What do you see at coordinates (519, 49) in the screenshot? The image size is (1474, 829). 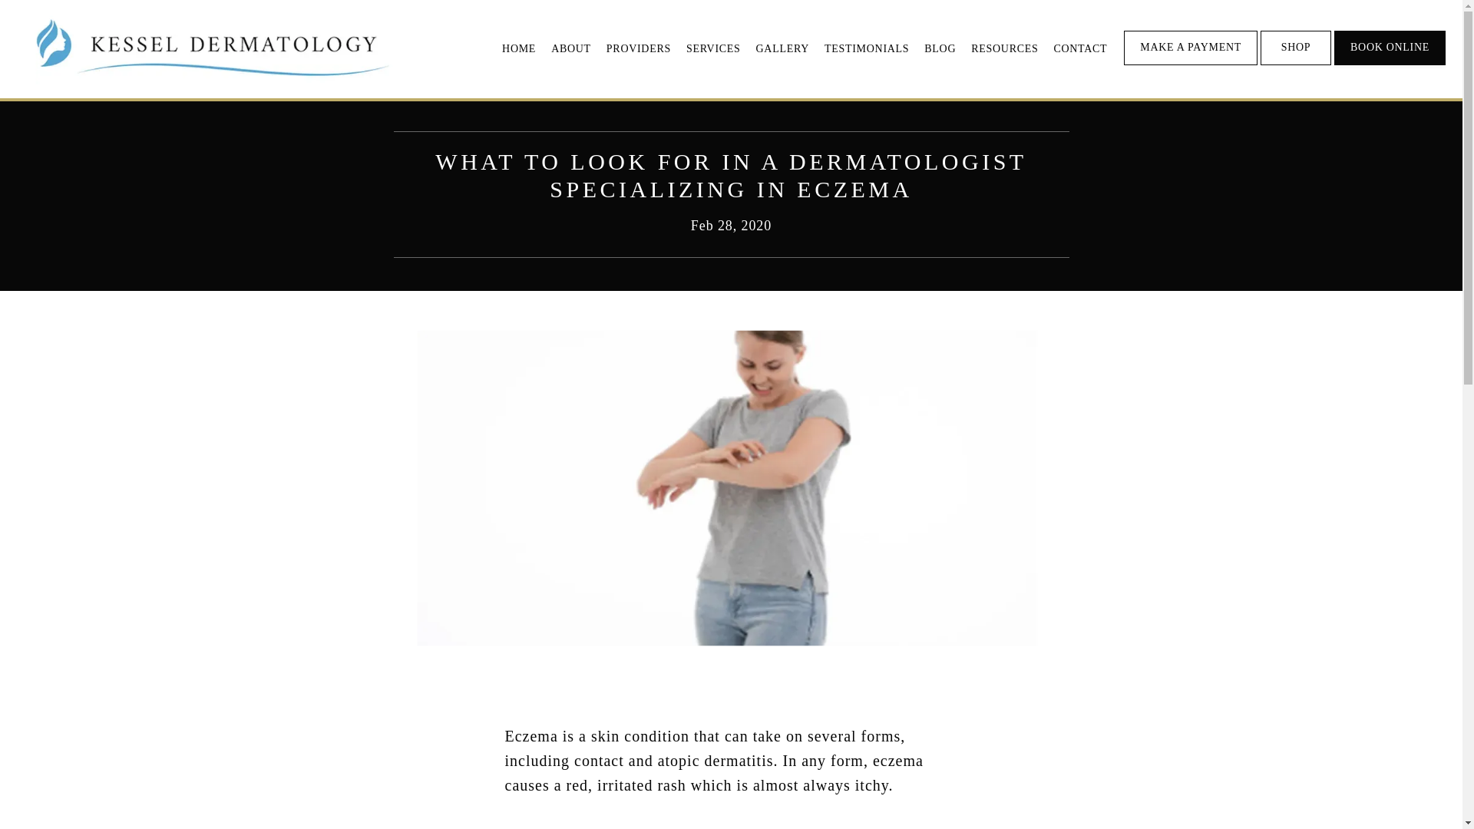 I see `HOME` at bounding box center [519, 49].